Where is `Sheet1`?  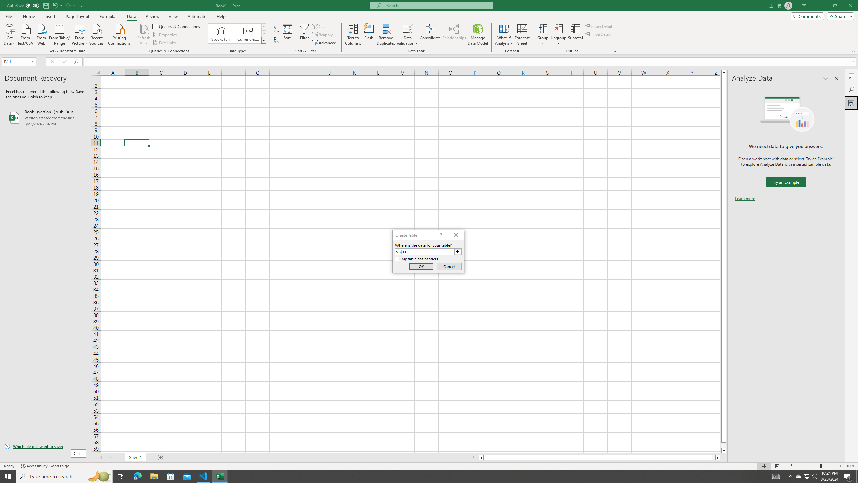 Sheet1 is located at coordinates (135, 458).